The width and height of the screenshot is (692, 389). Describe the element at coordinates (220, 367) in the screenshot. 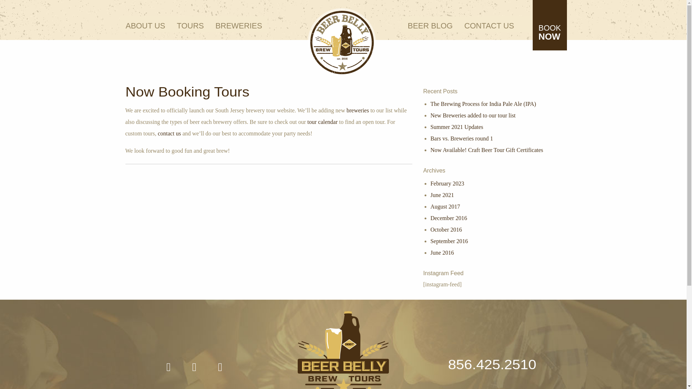

I see `Beer Belly Brew Tours on Instagram` at that location.